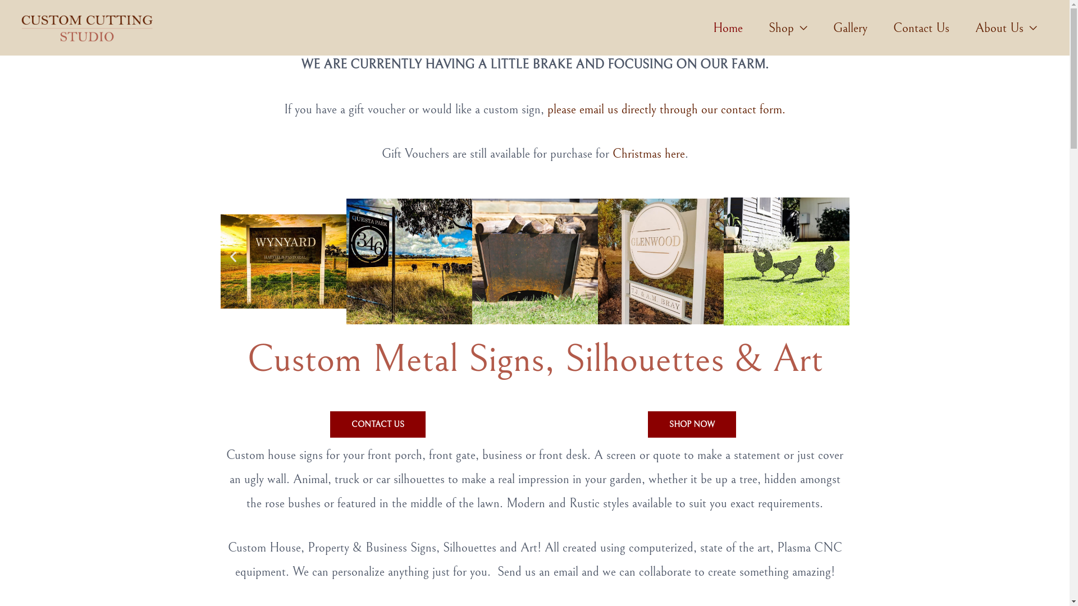  Describe the element at coordinates (921, 28) in the screenshot. I see `Contact Us` at that location.